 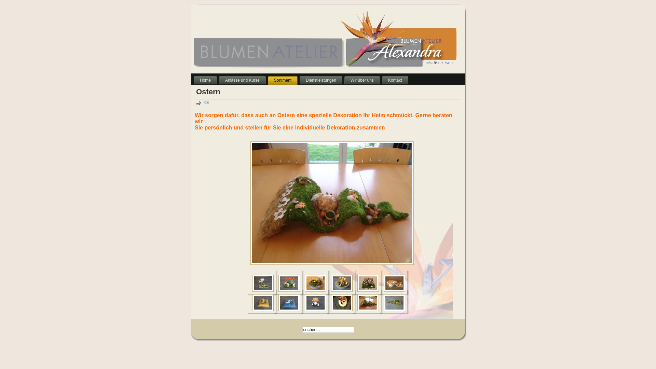 What do you see at coordinates (394, 303) in the screenshot?
I see `welle_hasen` at bounding box center [394, 303].